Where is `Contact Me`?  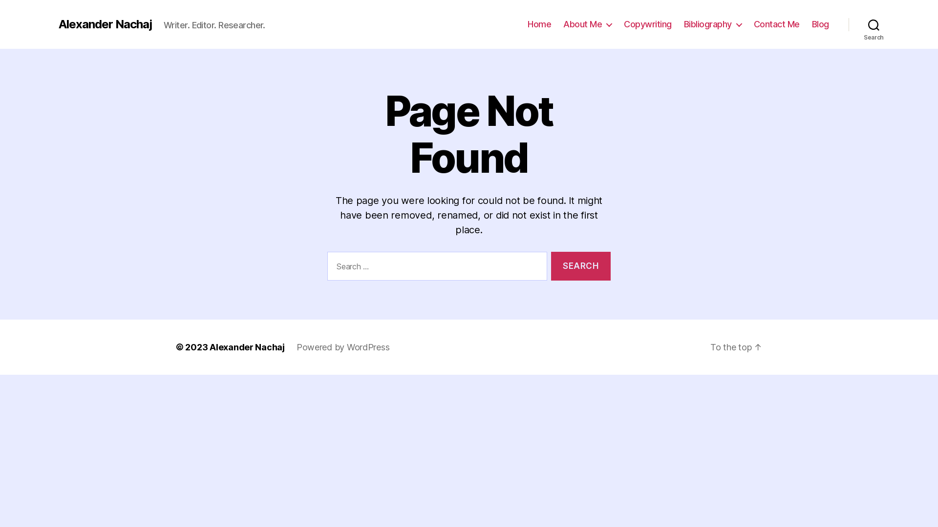
Contact Me is located at coordinates (777, 24).